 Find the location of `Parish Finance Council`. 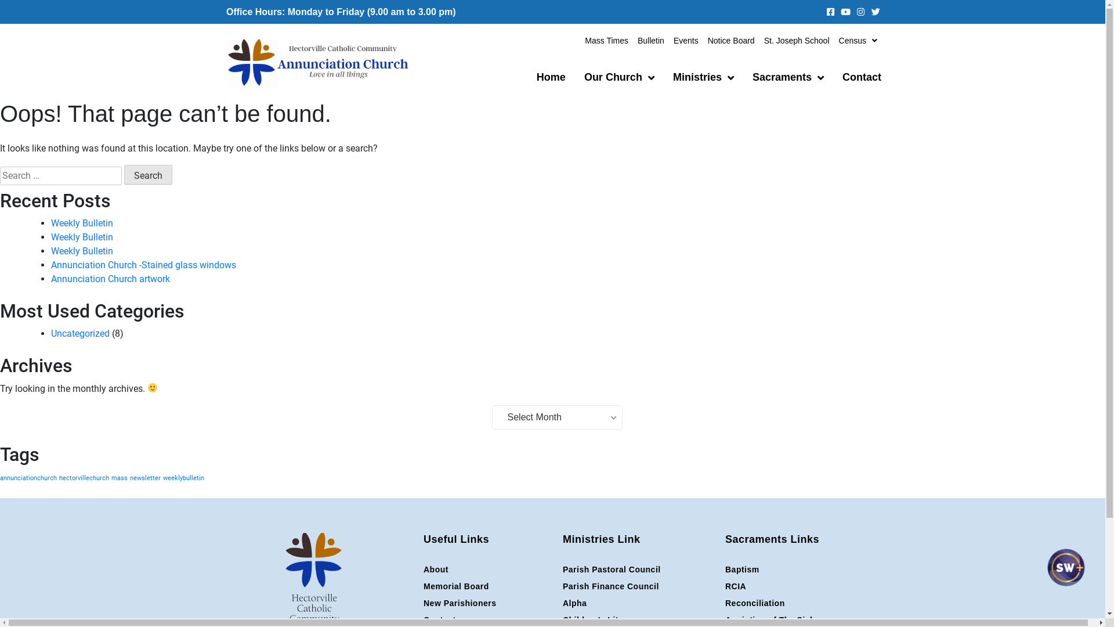

Parish Finance Council is located at coordinates (638, 586).